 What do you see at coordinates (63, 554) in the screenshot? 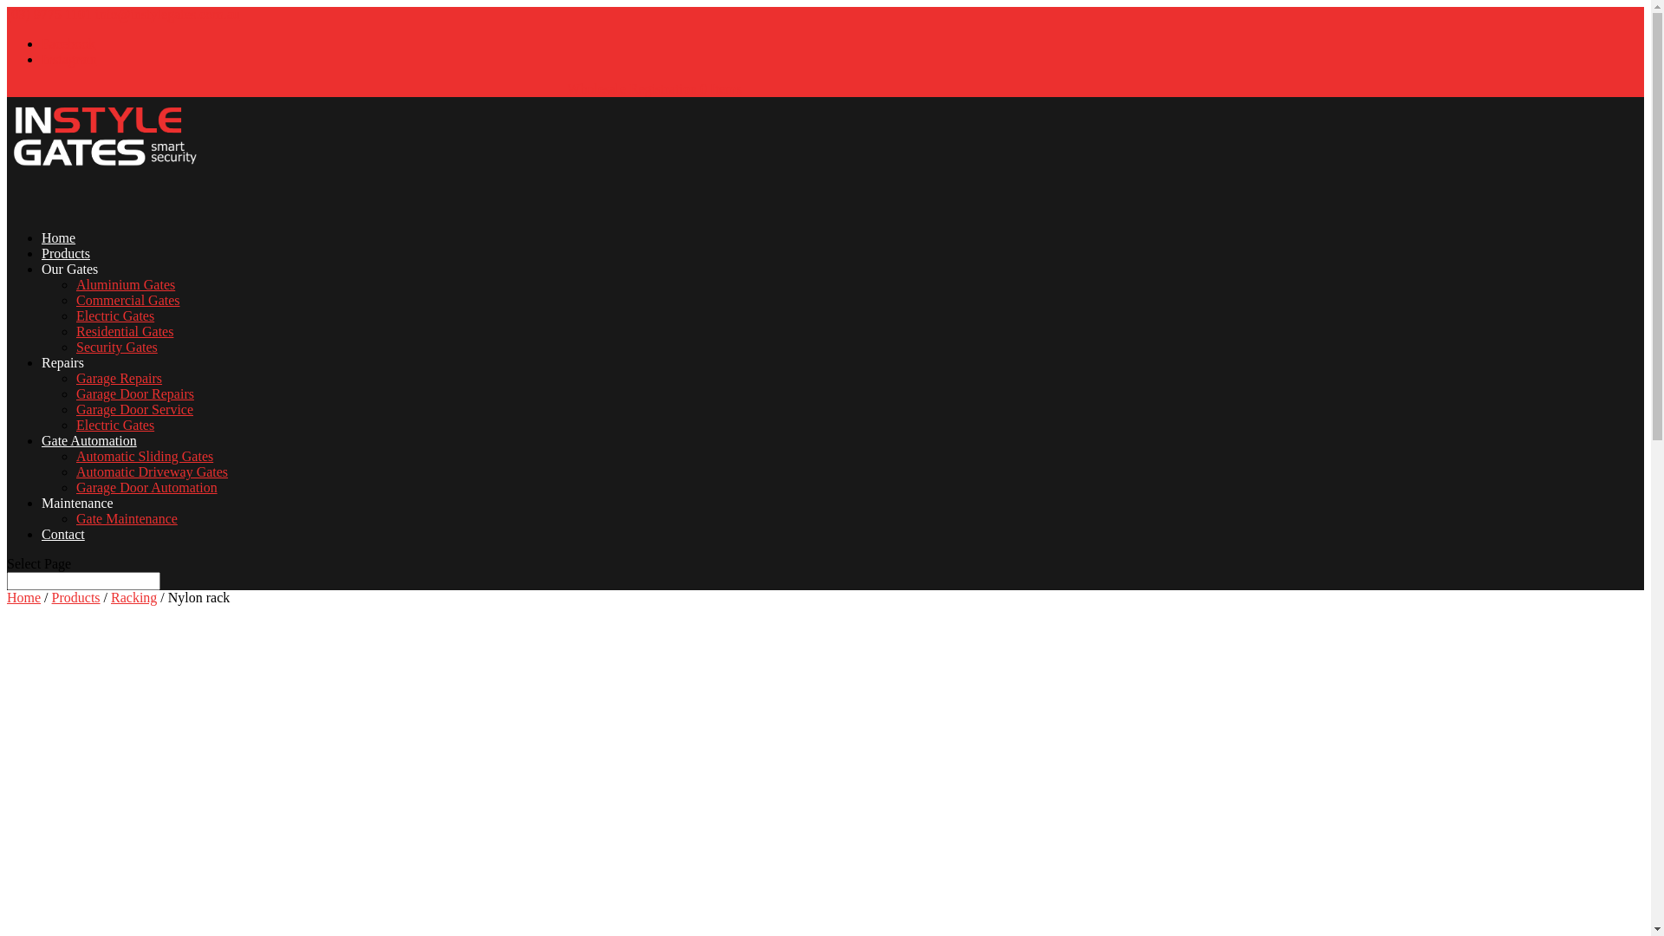
I see `Contact` at bounding box center [63, 554].